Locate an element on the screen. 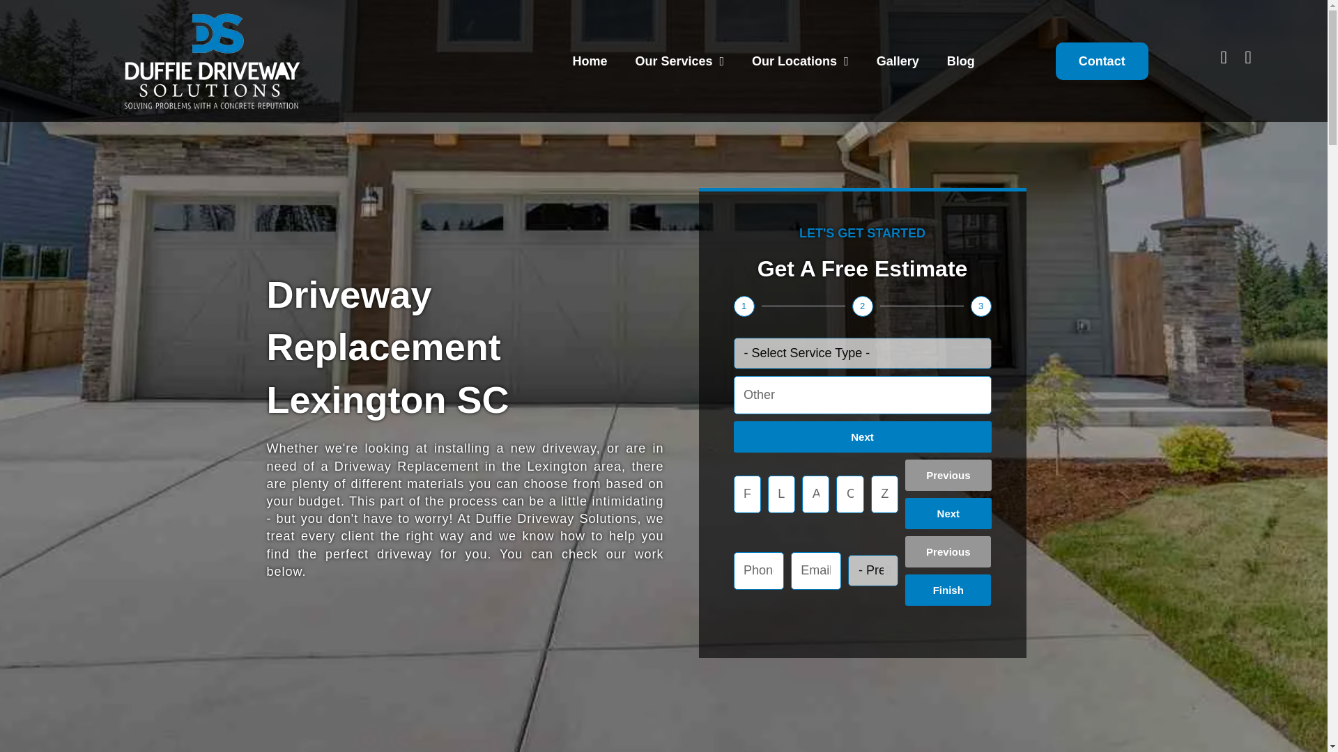 The height and width of the screenshot is (752, 1338). Gallery is located at coordinates (898, 40).